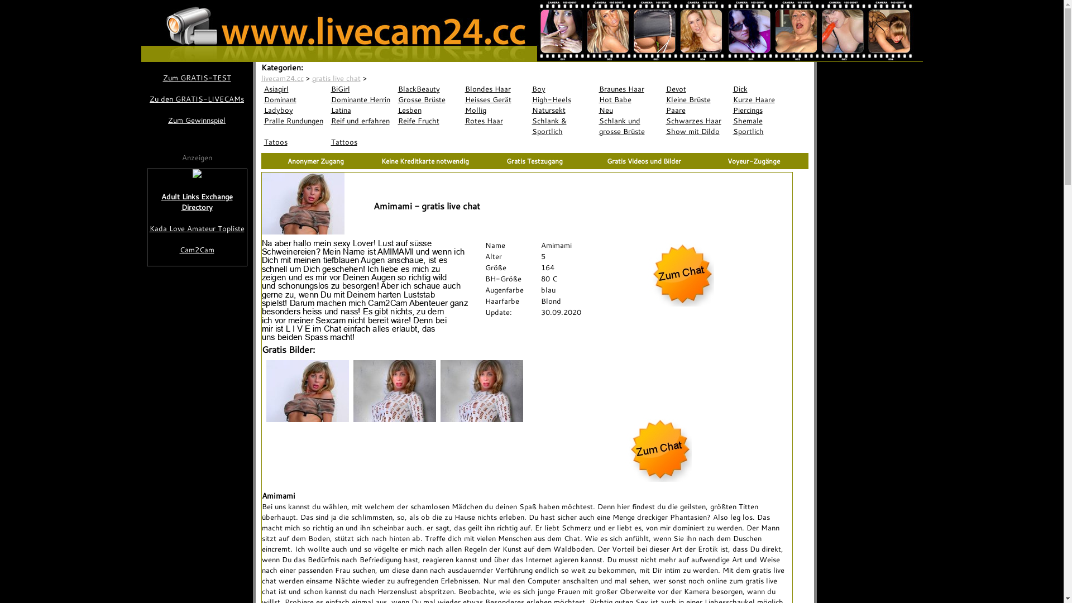  I want to click on Dominant, so click(295, 99).